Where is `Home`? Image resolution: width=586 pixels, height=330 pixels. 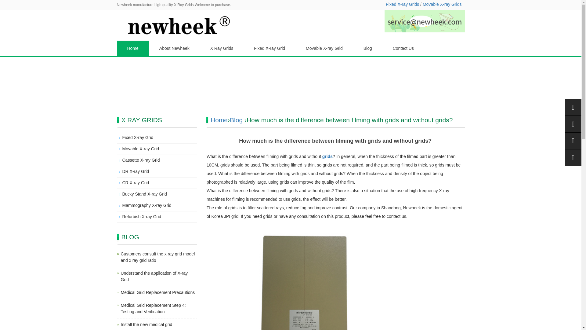 Home is located at coordinates (132, 48).